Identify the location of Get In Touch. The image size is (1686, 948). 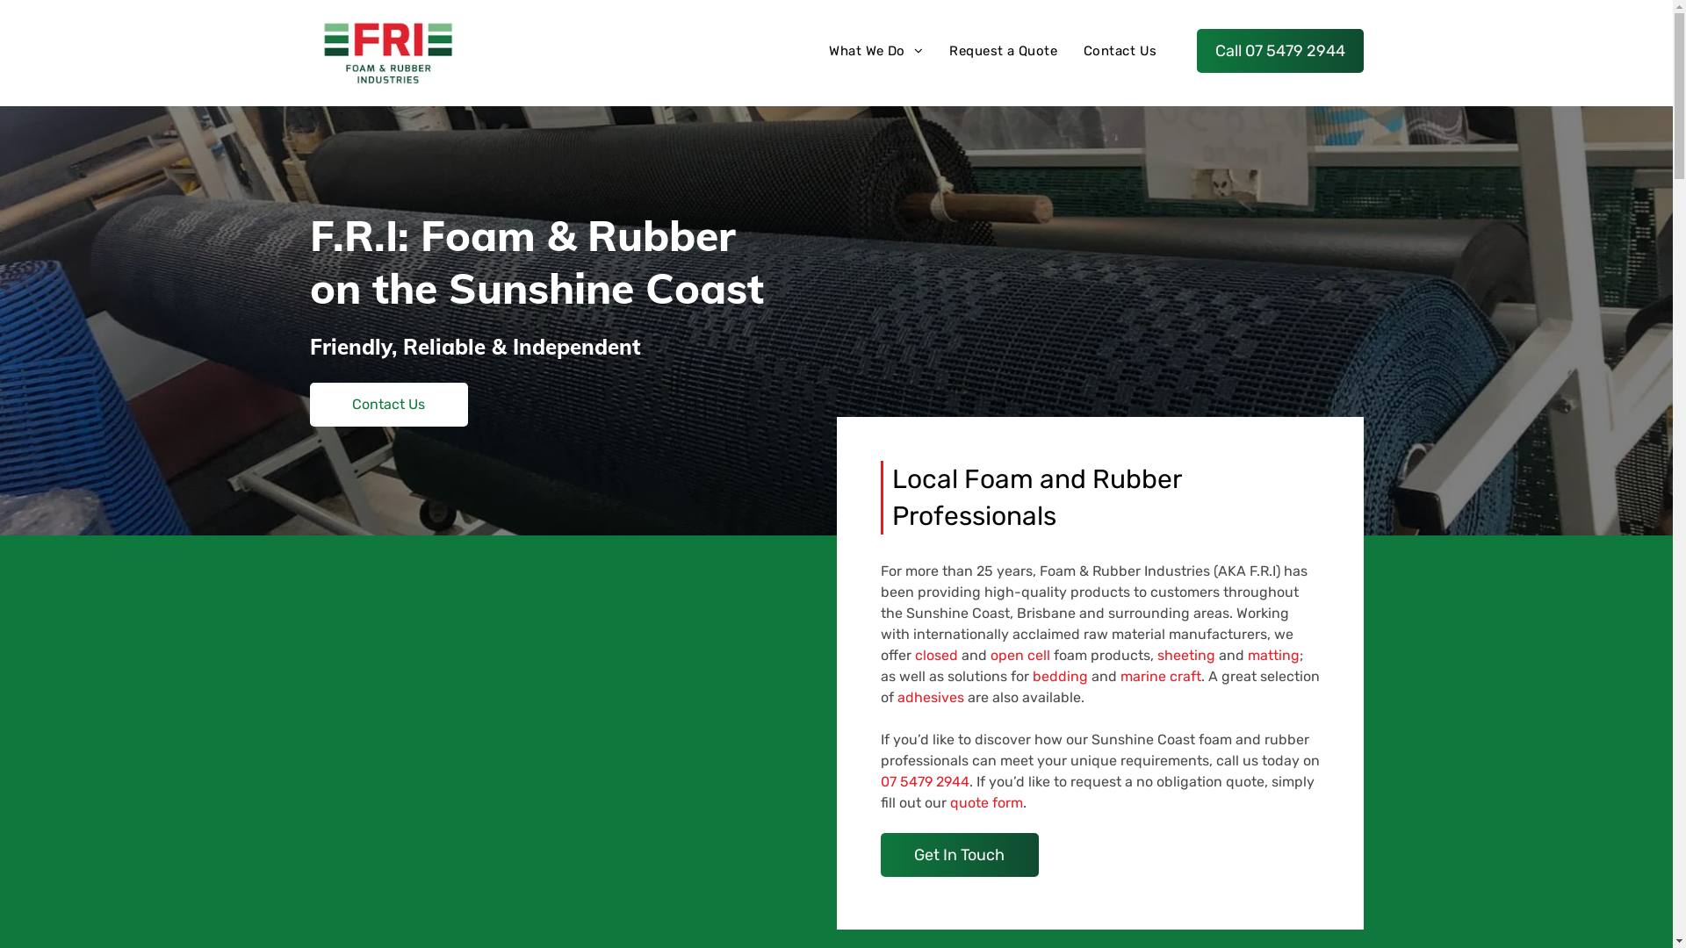
(959, 855).